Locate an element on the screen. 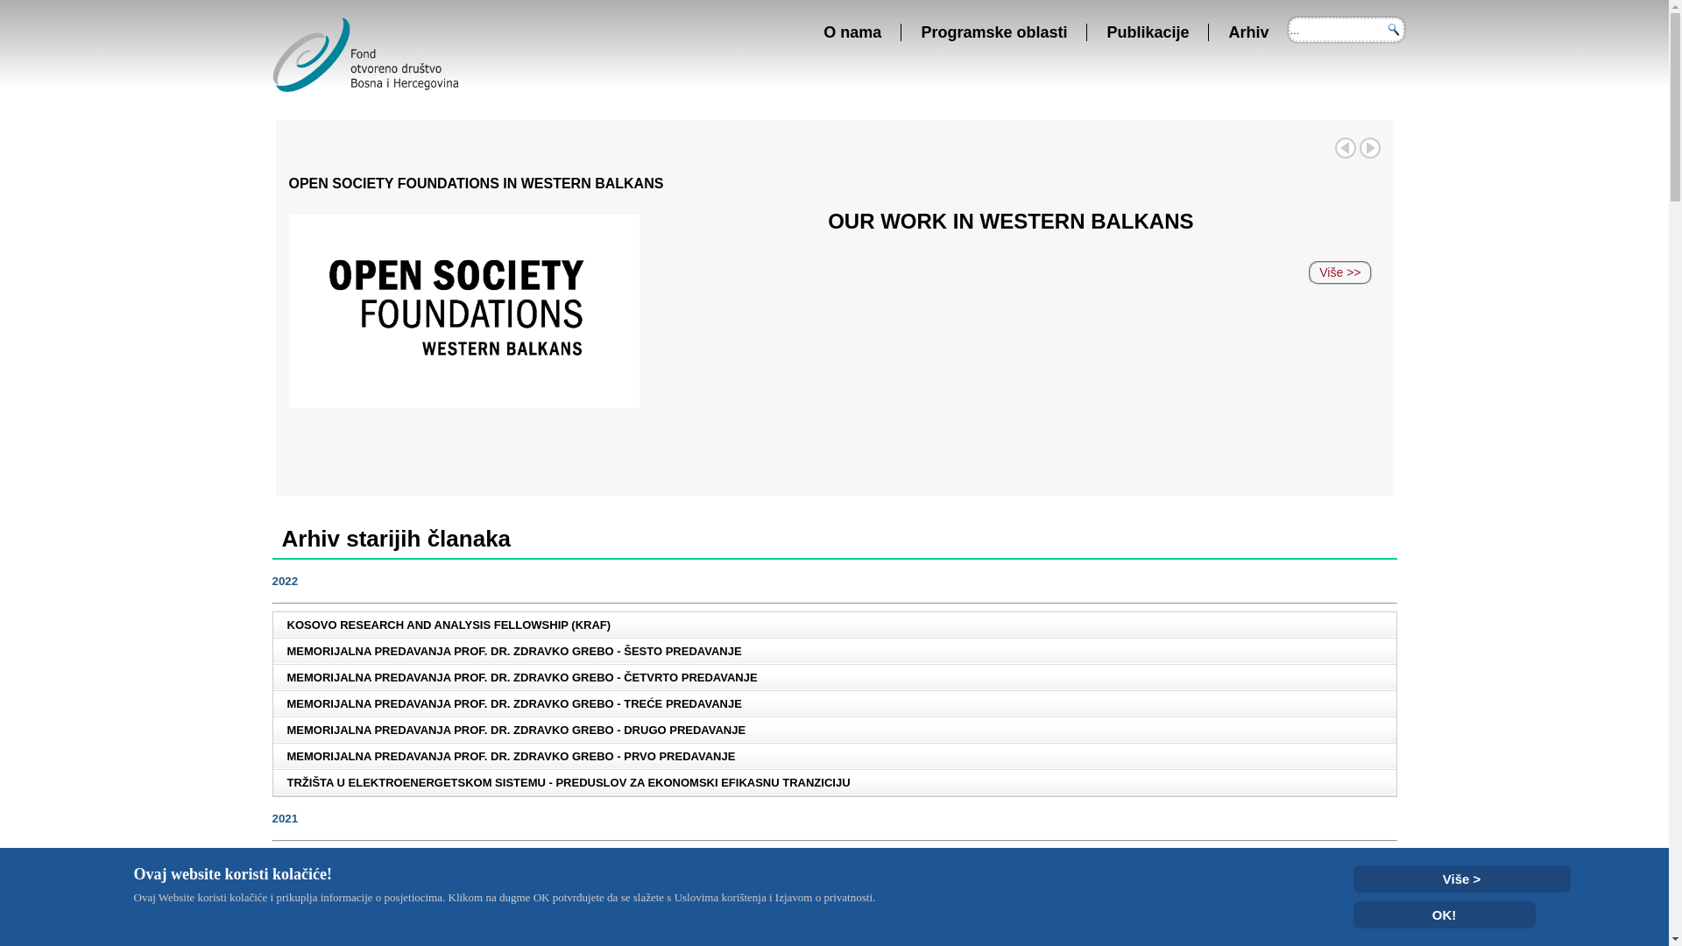  Arhiv is located at coordinates (1248, 32).